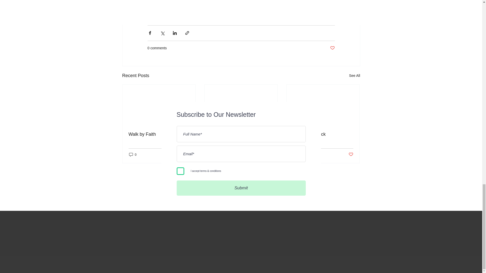 Image resolution: width=486 pixels, height=273 pixels. I want to click on 0, so click(215, 154).